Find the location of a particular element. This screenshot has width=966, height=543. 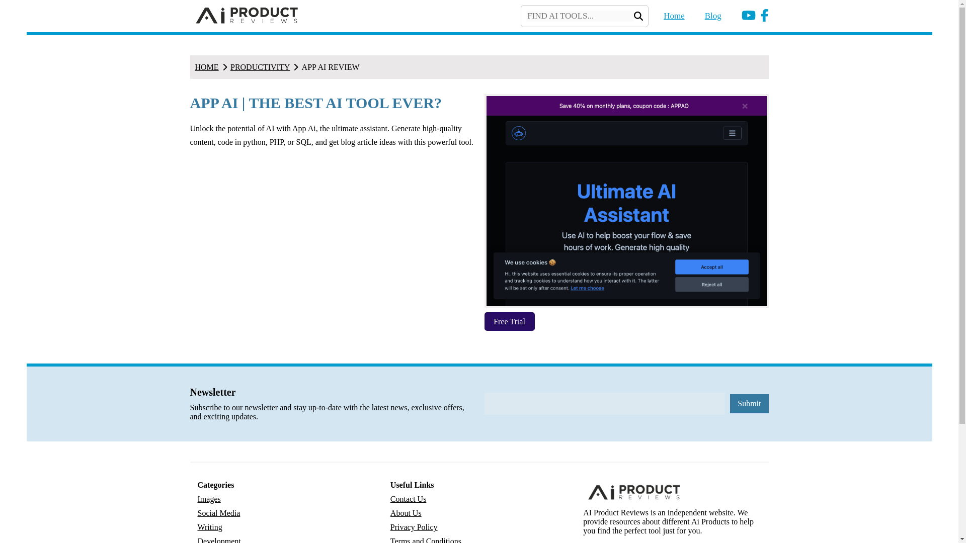

Development is located at coordinates (218, 538).